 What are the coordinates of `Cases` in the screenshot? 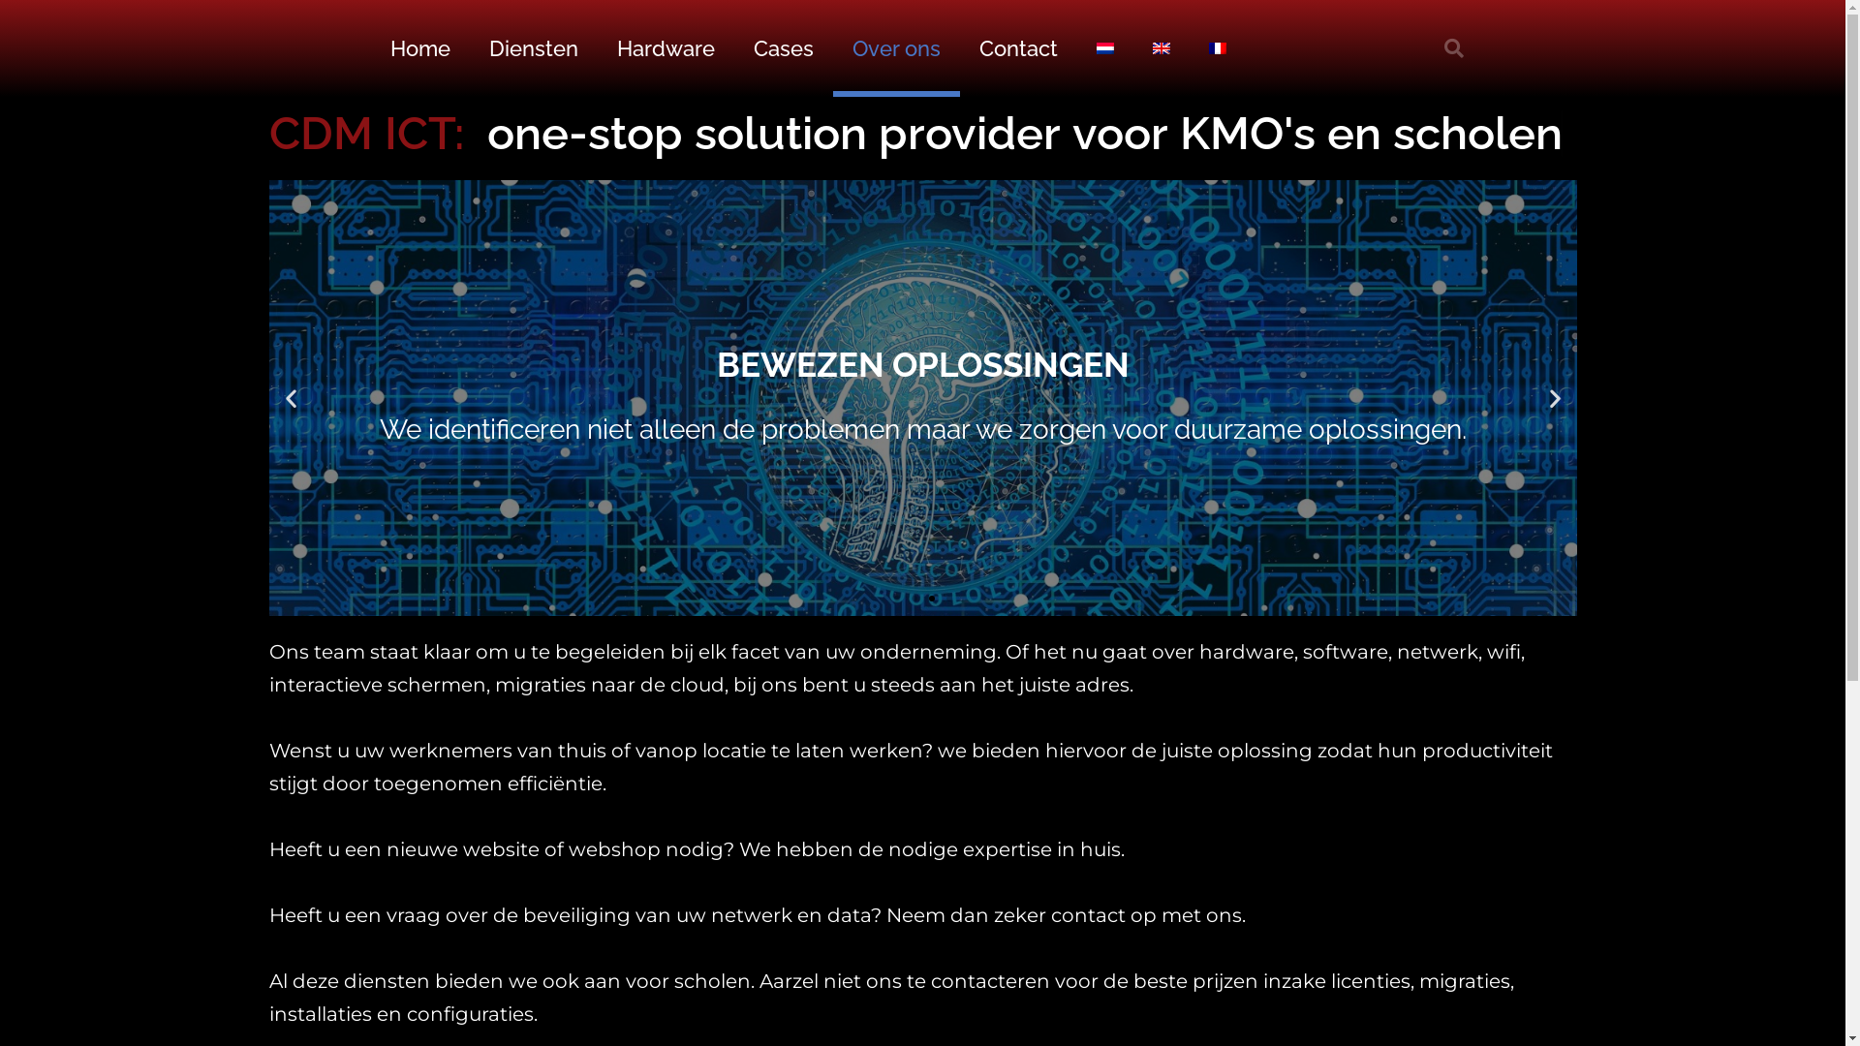 It's located at (784, 48).